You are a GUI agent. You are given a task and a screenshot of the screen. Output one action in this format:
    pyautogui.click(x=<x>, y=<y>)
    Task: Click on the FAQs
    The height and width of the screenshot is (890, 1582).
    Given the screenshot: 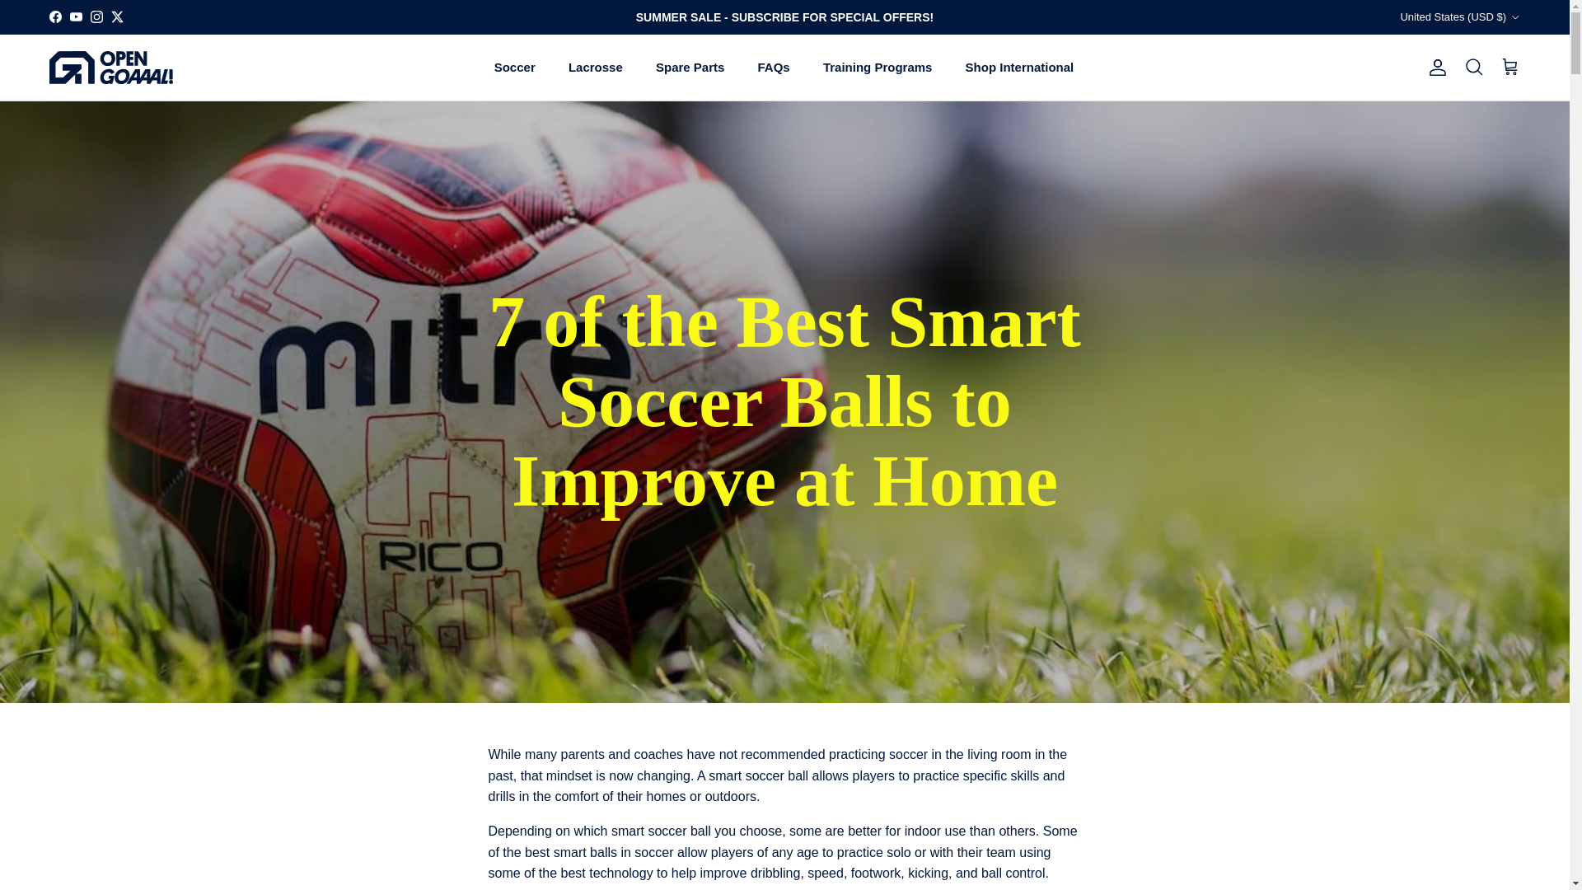 What is the action you would take?
    pyautogui.click(x=775, y=68)
    